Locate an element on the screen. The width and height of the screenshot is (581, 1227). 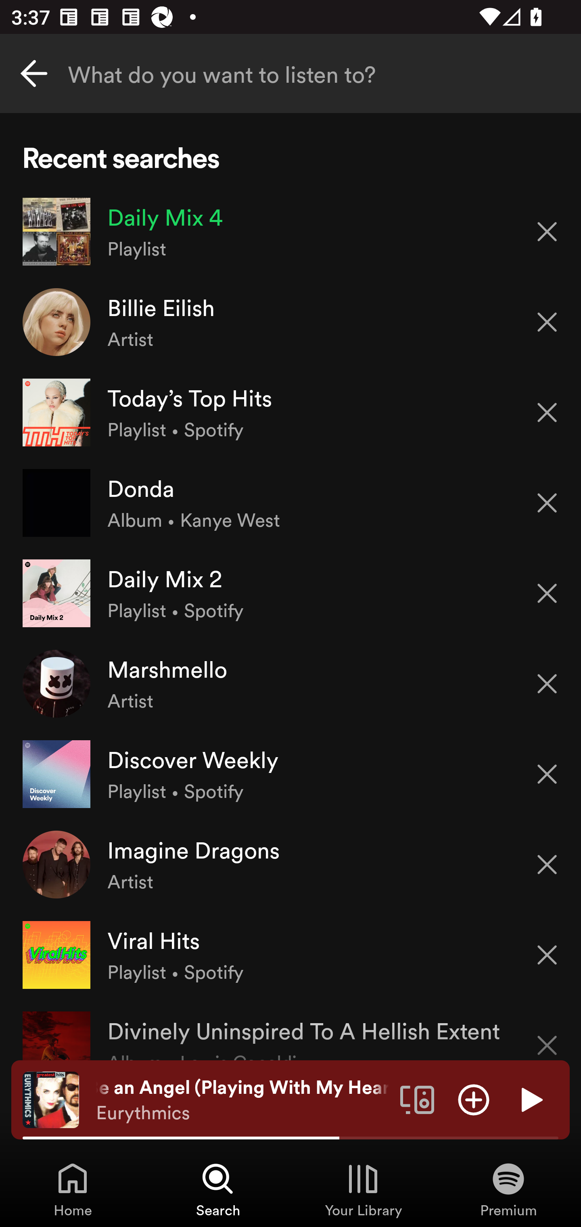
Play is located at coordinates (530, 1099).